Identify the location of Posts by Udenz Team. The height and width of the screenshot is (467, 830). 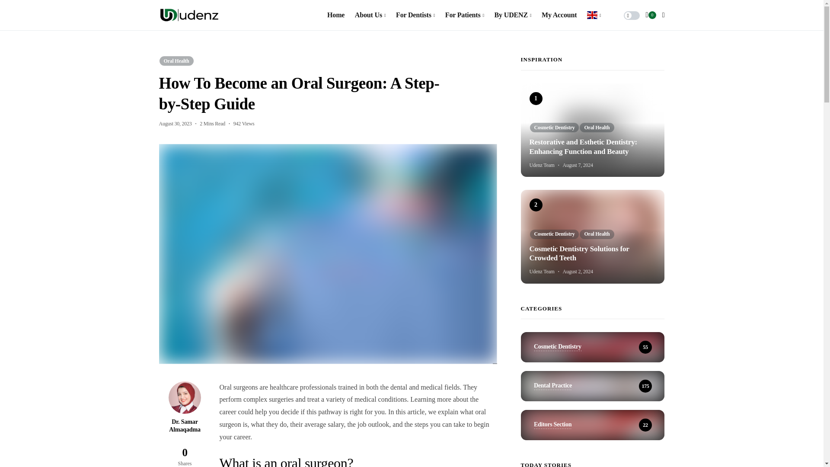
(542, 272).